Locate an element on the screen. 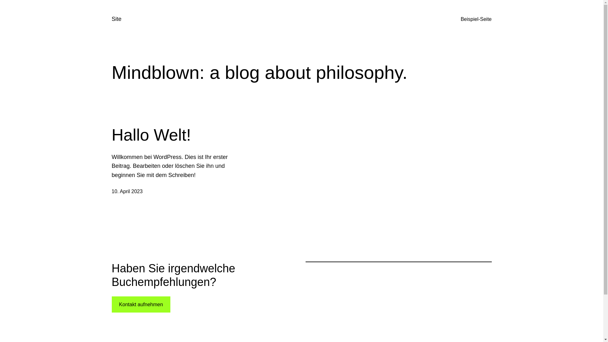 The height and width of the screenshot is (342, 608). Kontakt aufnehmen is located at coordinates (141, 305).